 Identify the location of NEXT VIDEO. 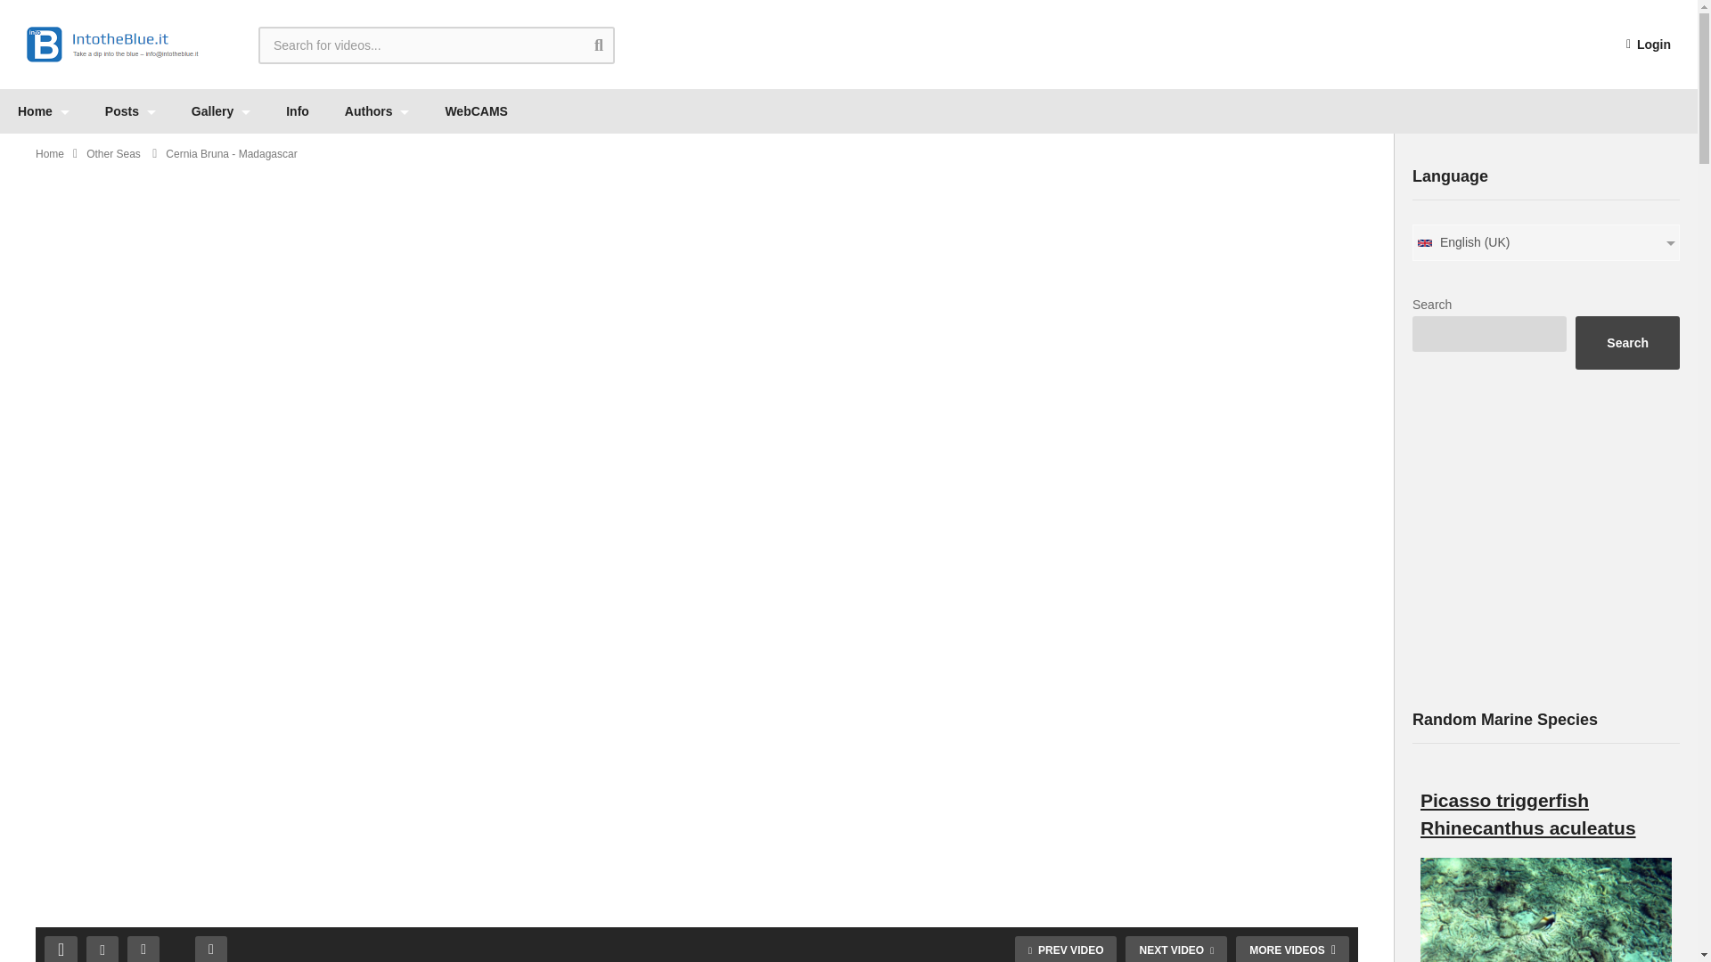
(1176, 949).